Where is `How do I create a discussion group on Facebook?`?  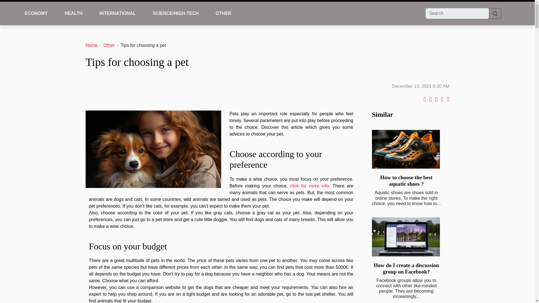 How do I create a discussion group on Facebook? is located at coordinates (406, 268).